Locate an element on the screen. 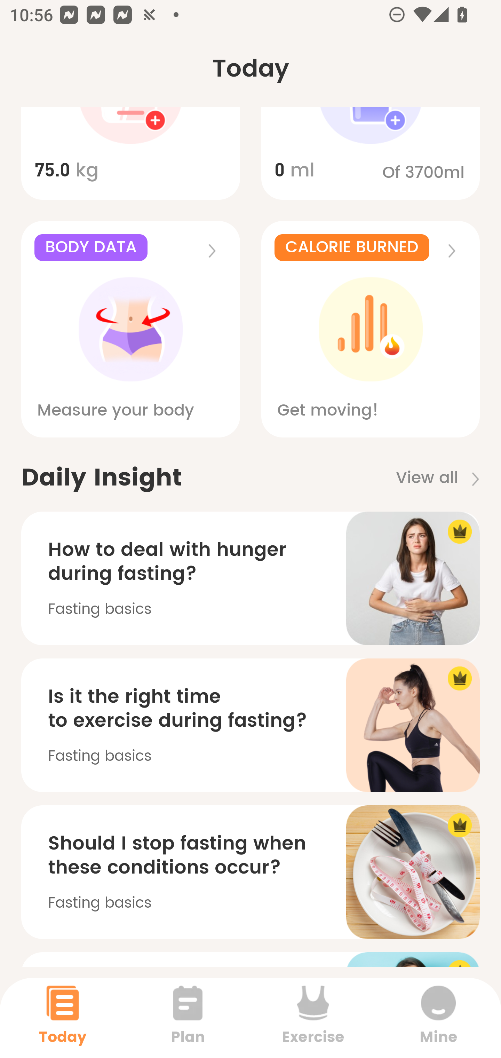 The image size is (501, 1058). Plan is located at coordinates (188, 1018).